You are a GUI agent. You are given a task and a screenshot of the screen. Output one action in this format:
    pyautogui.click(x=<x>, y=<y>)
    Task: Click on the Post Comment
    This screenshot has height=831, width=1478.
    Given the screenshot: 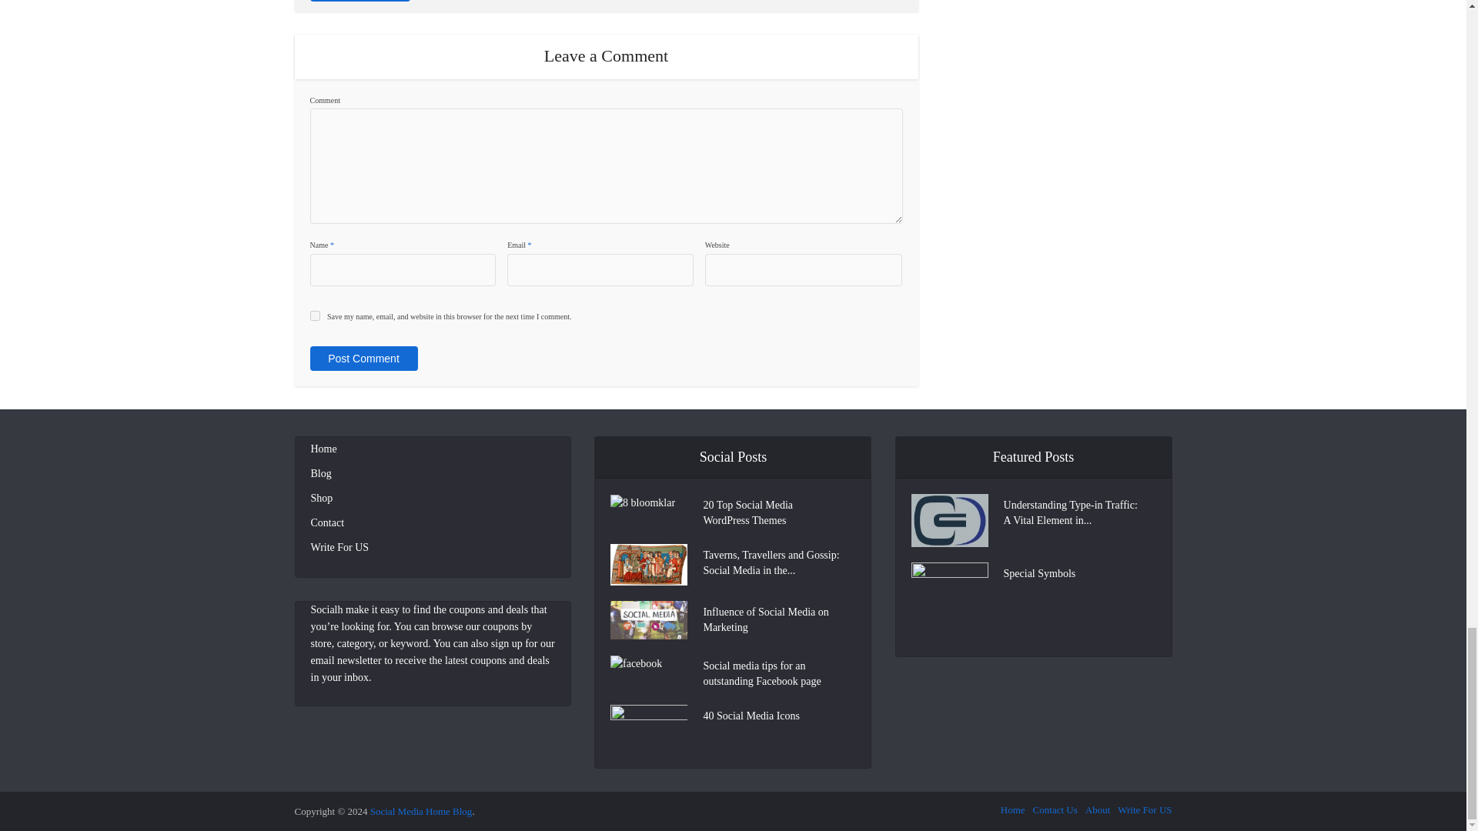 What is the action you would take?
    pyautogui.click(x=363, y=359)
    